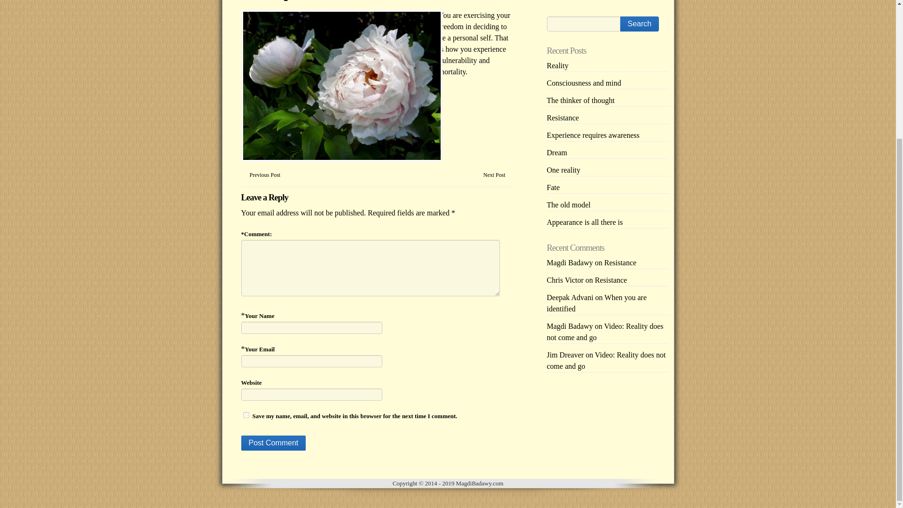  What do you see at coordinates (620, 262) in the screenshot?
I see `Resistance` at bounding box center [620, 262].